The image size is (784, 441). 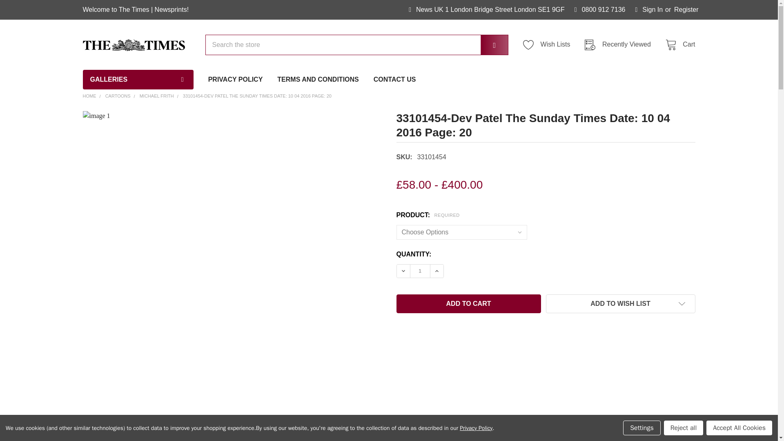 I want to click on TERMS AND CONDITIONS, so click(x=318, y=79).